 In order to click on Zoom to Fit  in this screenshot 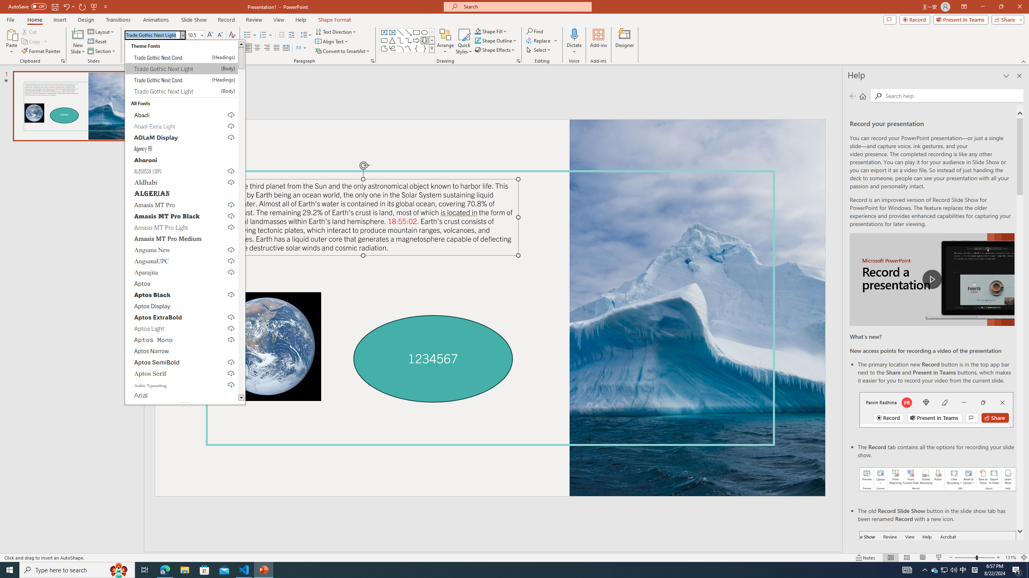, I will do `click(1024, 558)`.